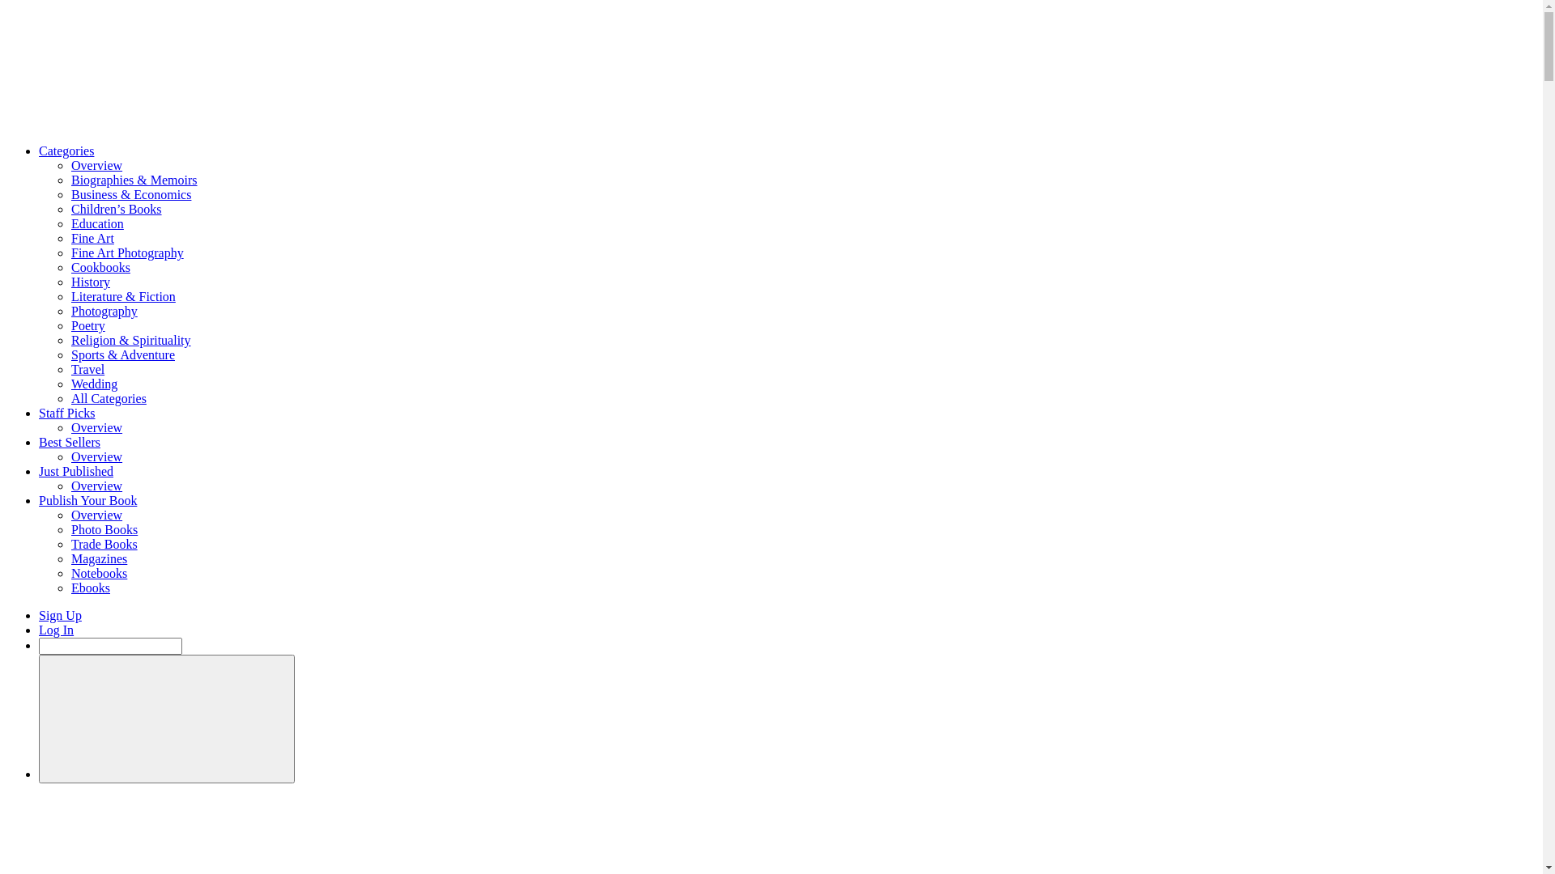 Image resolution: width=1555 pixels, height=874 pixels. I want to click on Staff Picks, so click(66, 413).